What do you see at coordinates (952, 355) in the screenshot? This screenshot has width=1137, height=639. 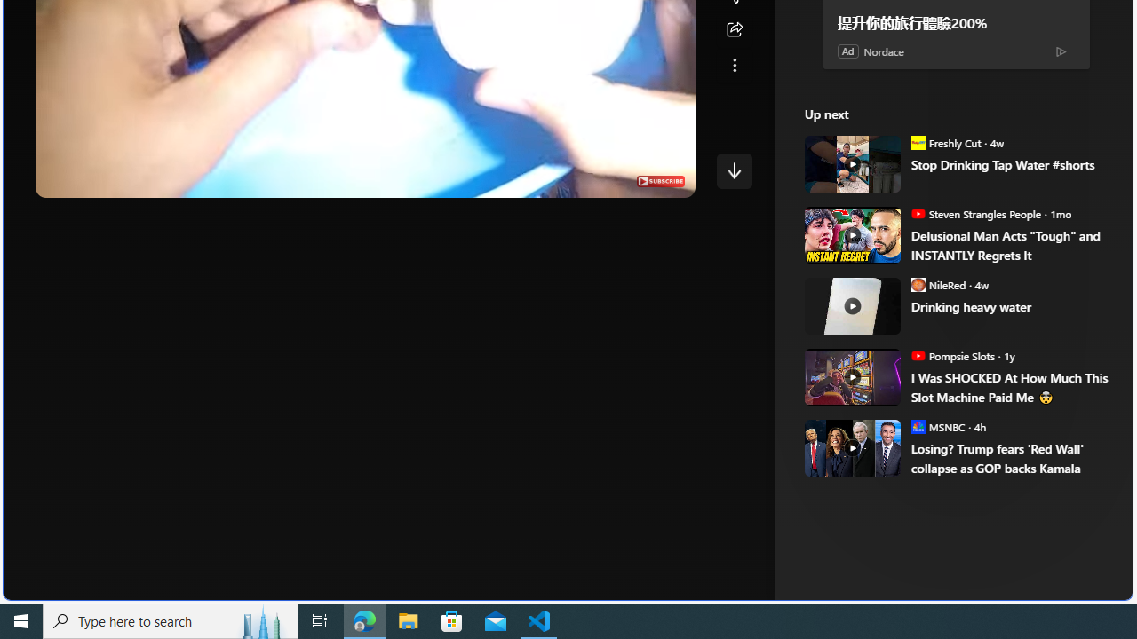 I see `Pompsie Slots Pompsie Slots` at bounding box center [952, 355].